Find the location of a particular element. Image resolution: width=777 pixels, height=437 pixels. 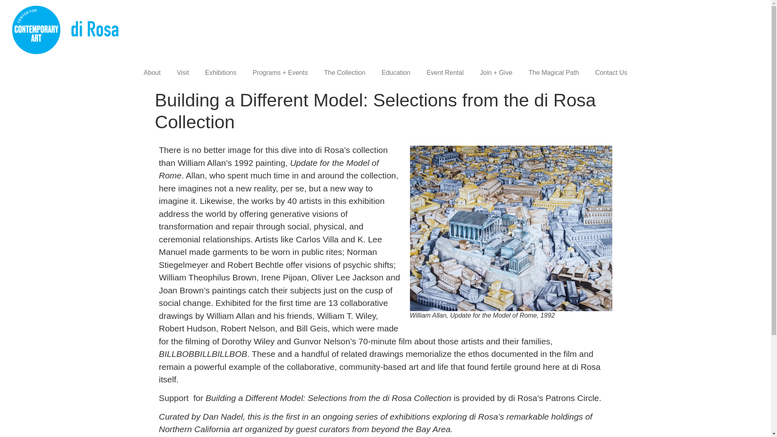

About is located at coordinates (152, 73).